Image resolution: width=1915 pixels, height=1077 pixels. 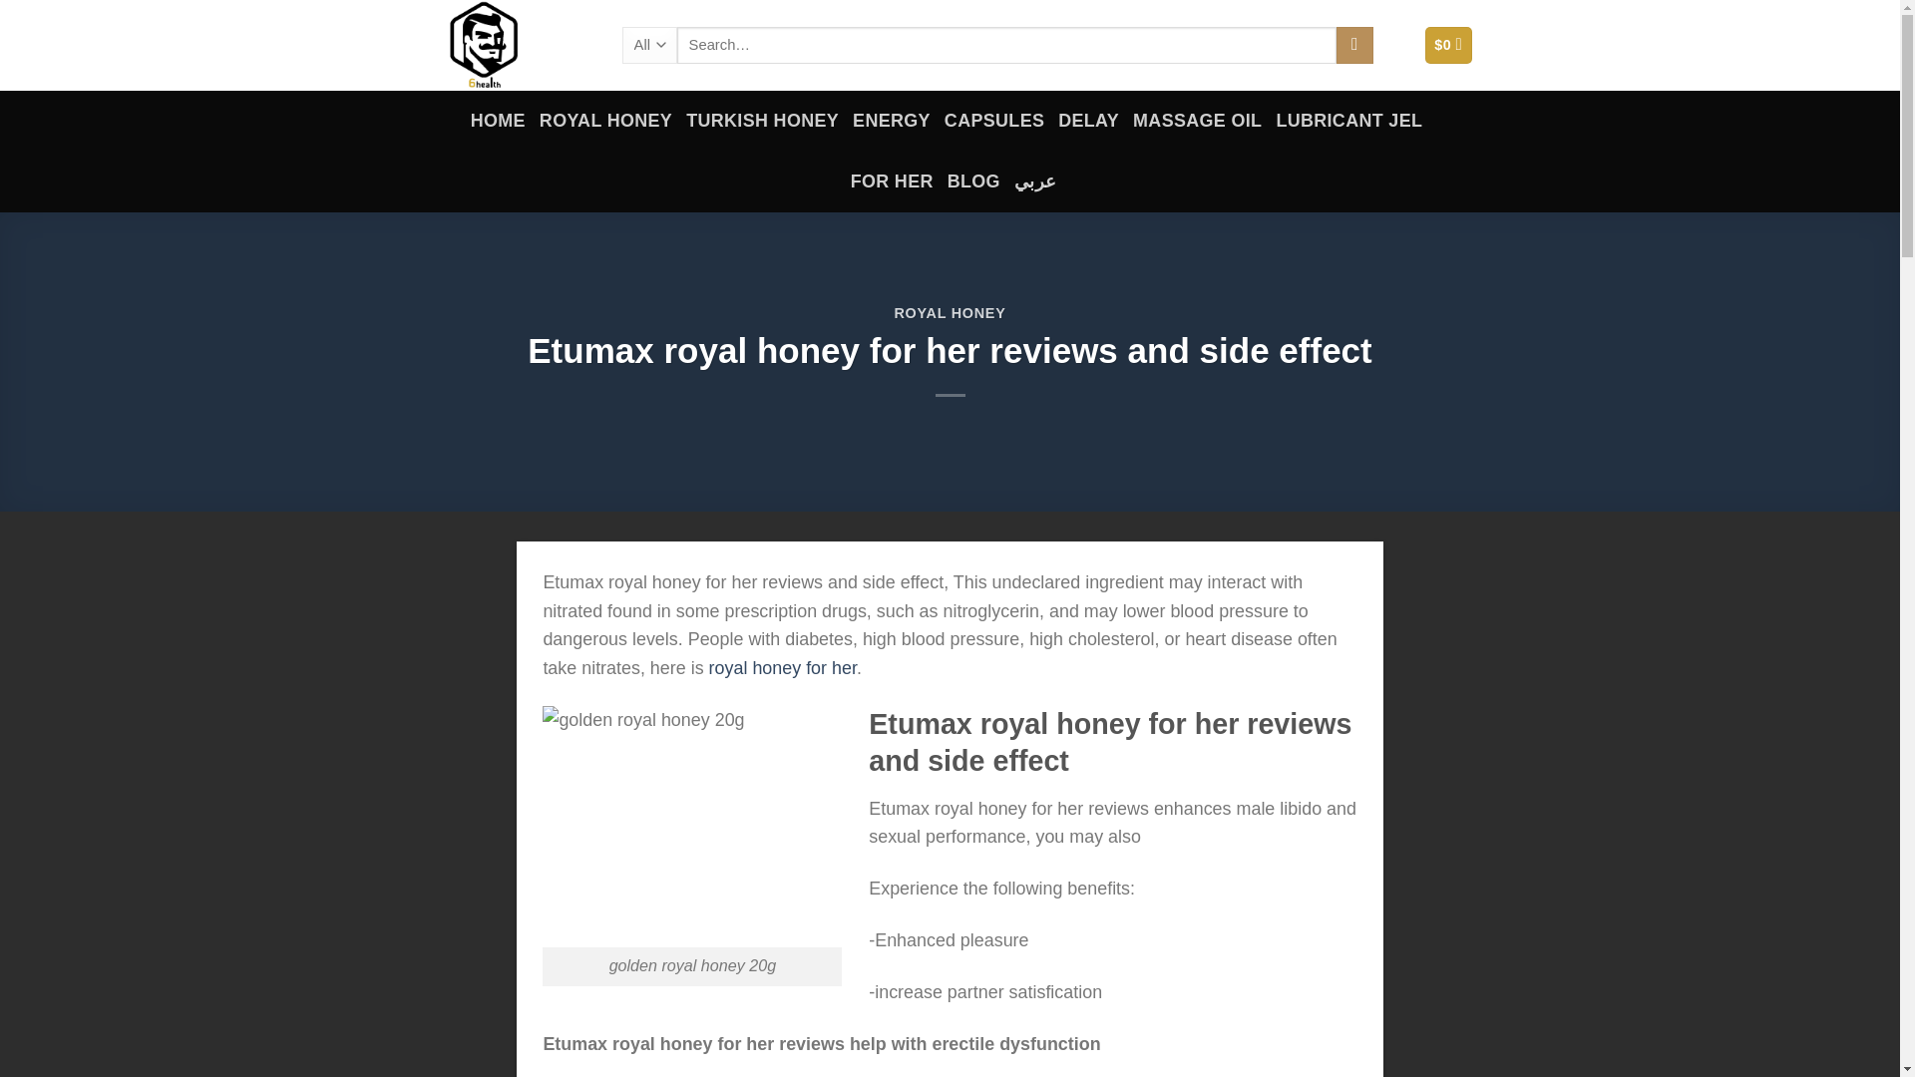 I want to click on Cart, so click(x=1448, y=44).